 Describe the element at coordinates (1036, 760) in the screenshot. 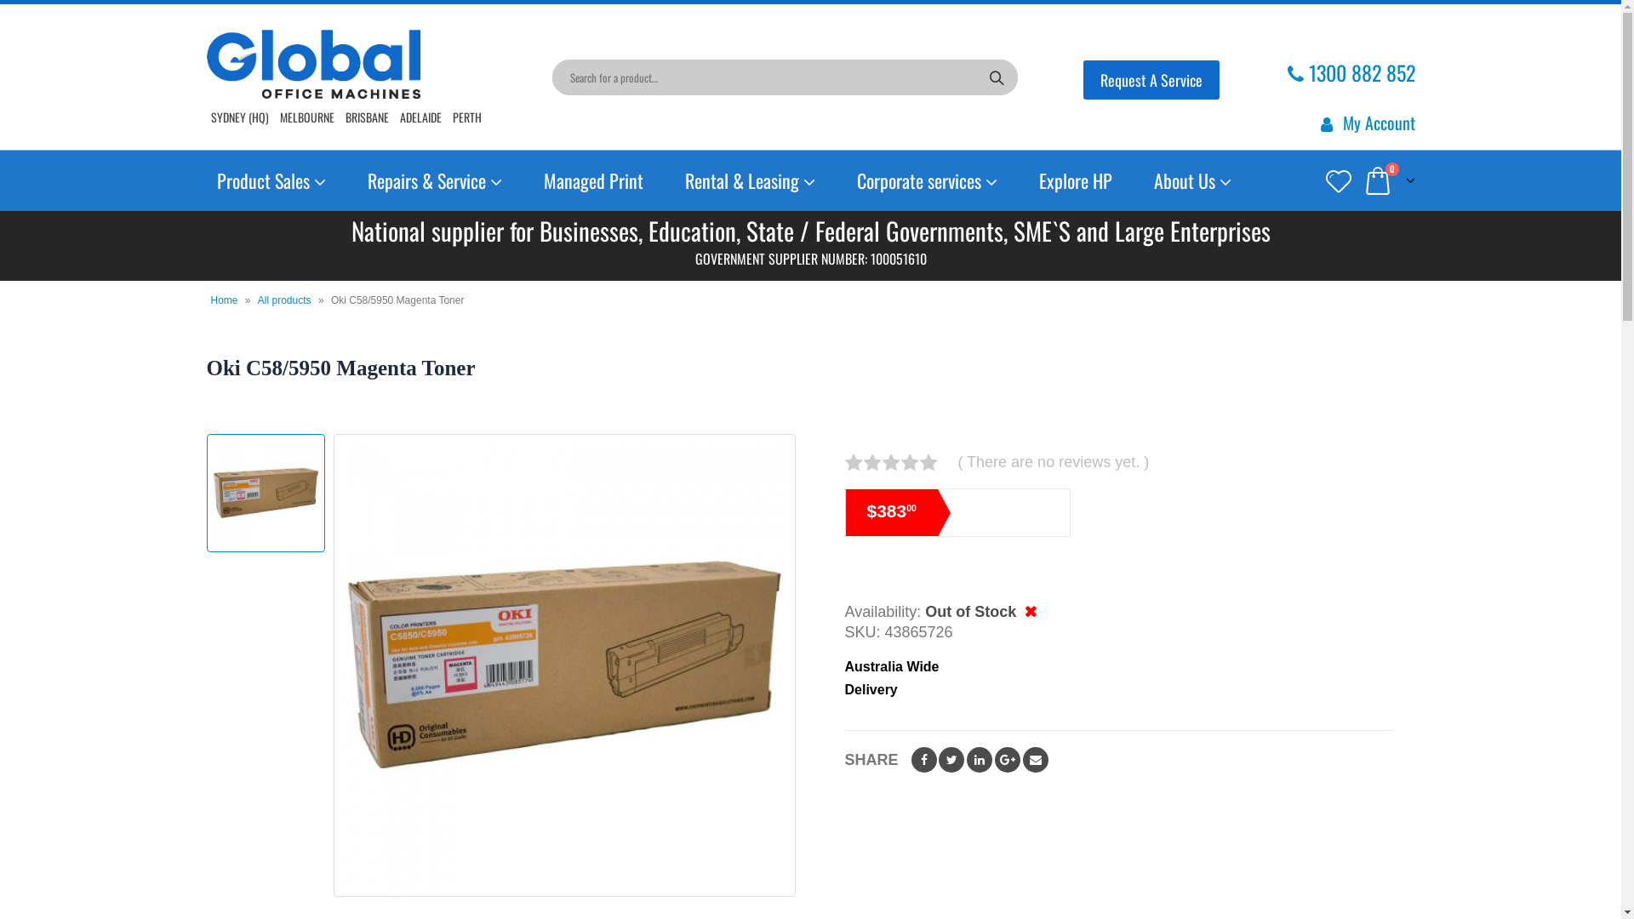

I see `Email` at that location.